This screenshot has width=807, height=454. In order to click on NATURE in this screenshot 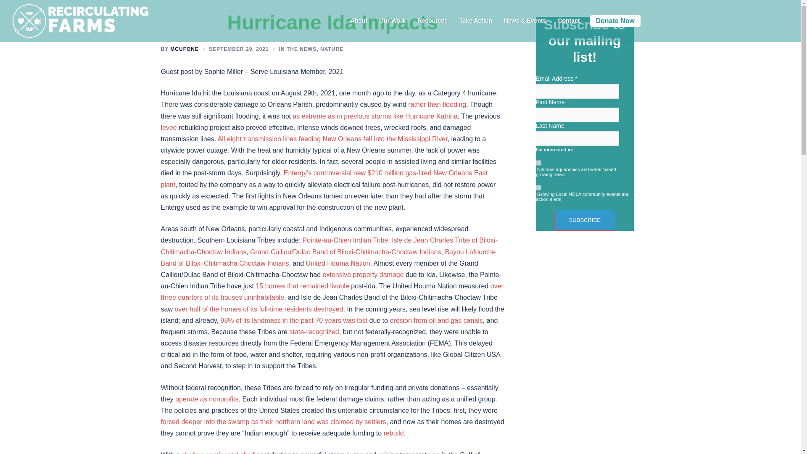, I will do `click(332, 49)`.